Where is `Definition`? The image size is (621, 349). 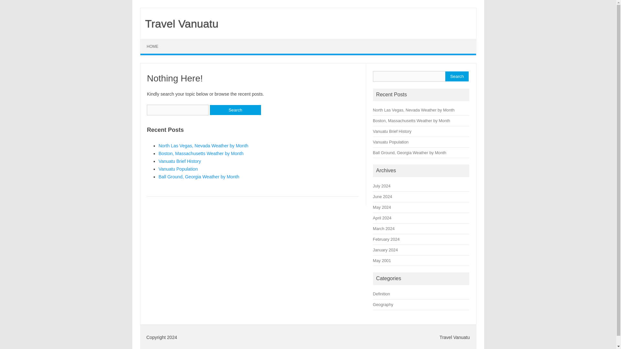 Definition is located at coordinates (381, 293).